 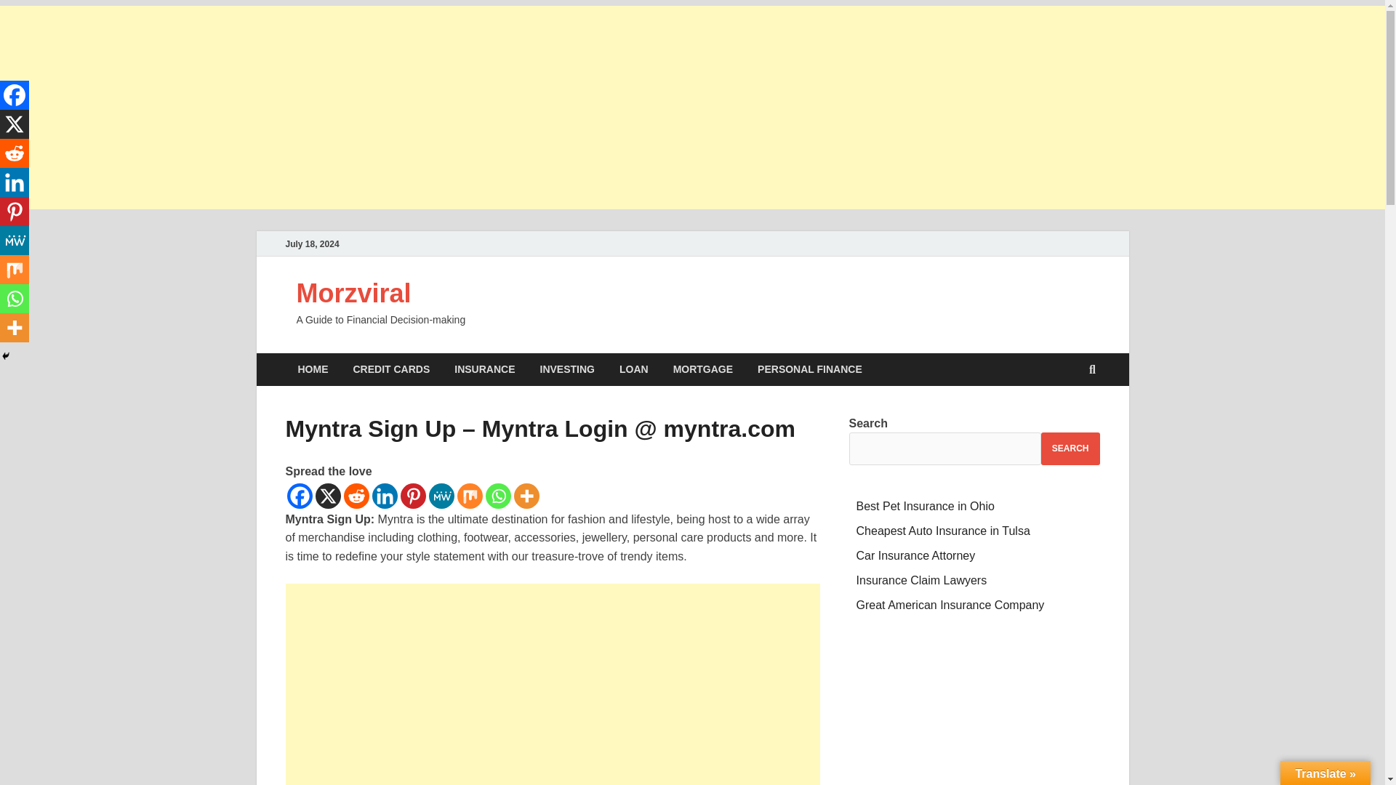 I want to click on HOME, so click(x=313, y=369).